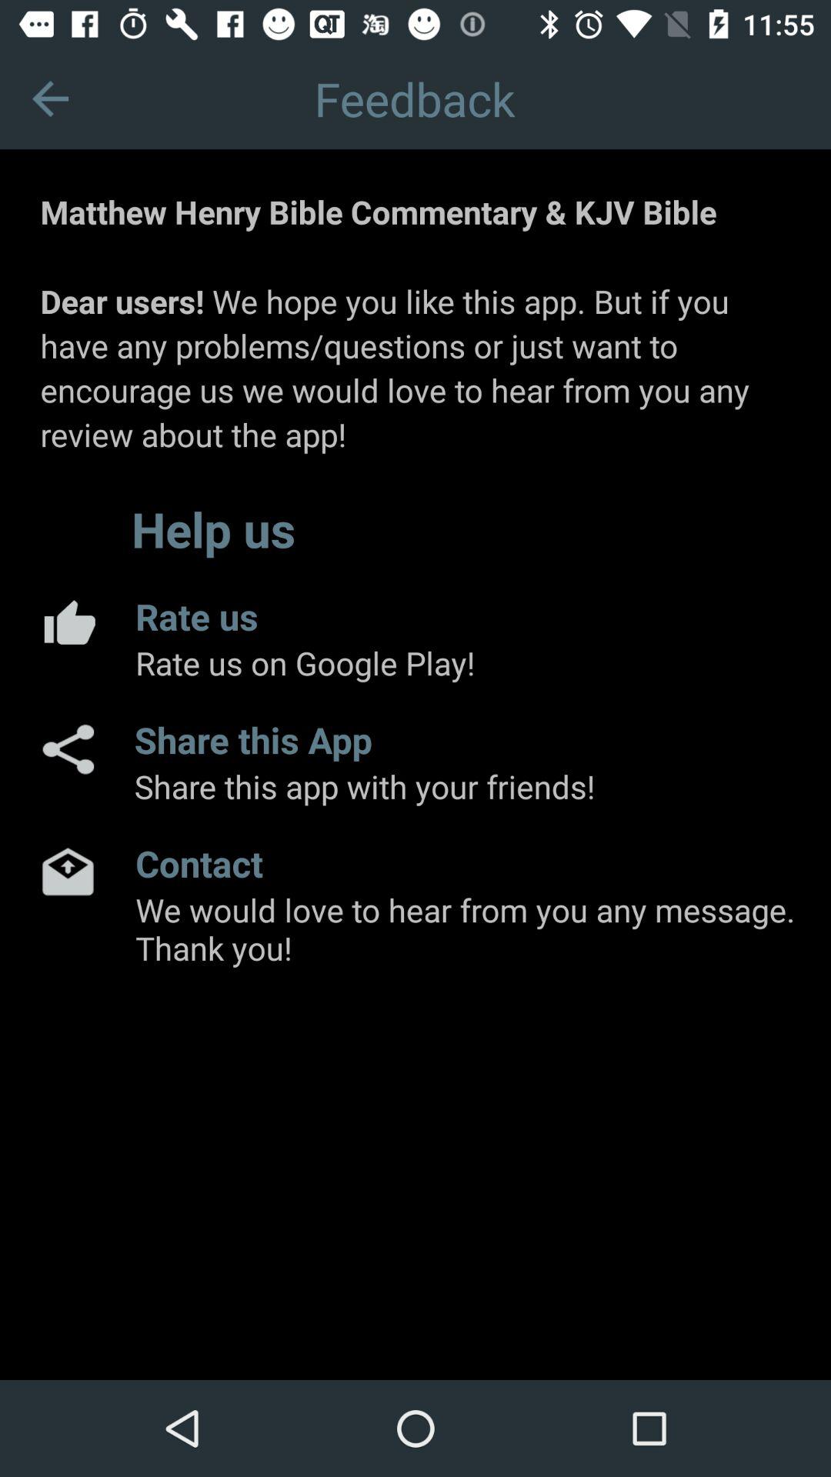 Image resolution: width=831 pixels, height=1477 pixels. Describe the element at coordinates (67, 749) in the screenshot. I see `select the icon to the left of the share this app` at that location.